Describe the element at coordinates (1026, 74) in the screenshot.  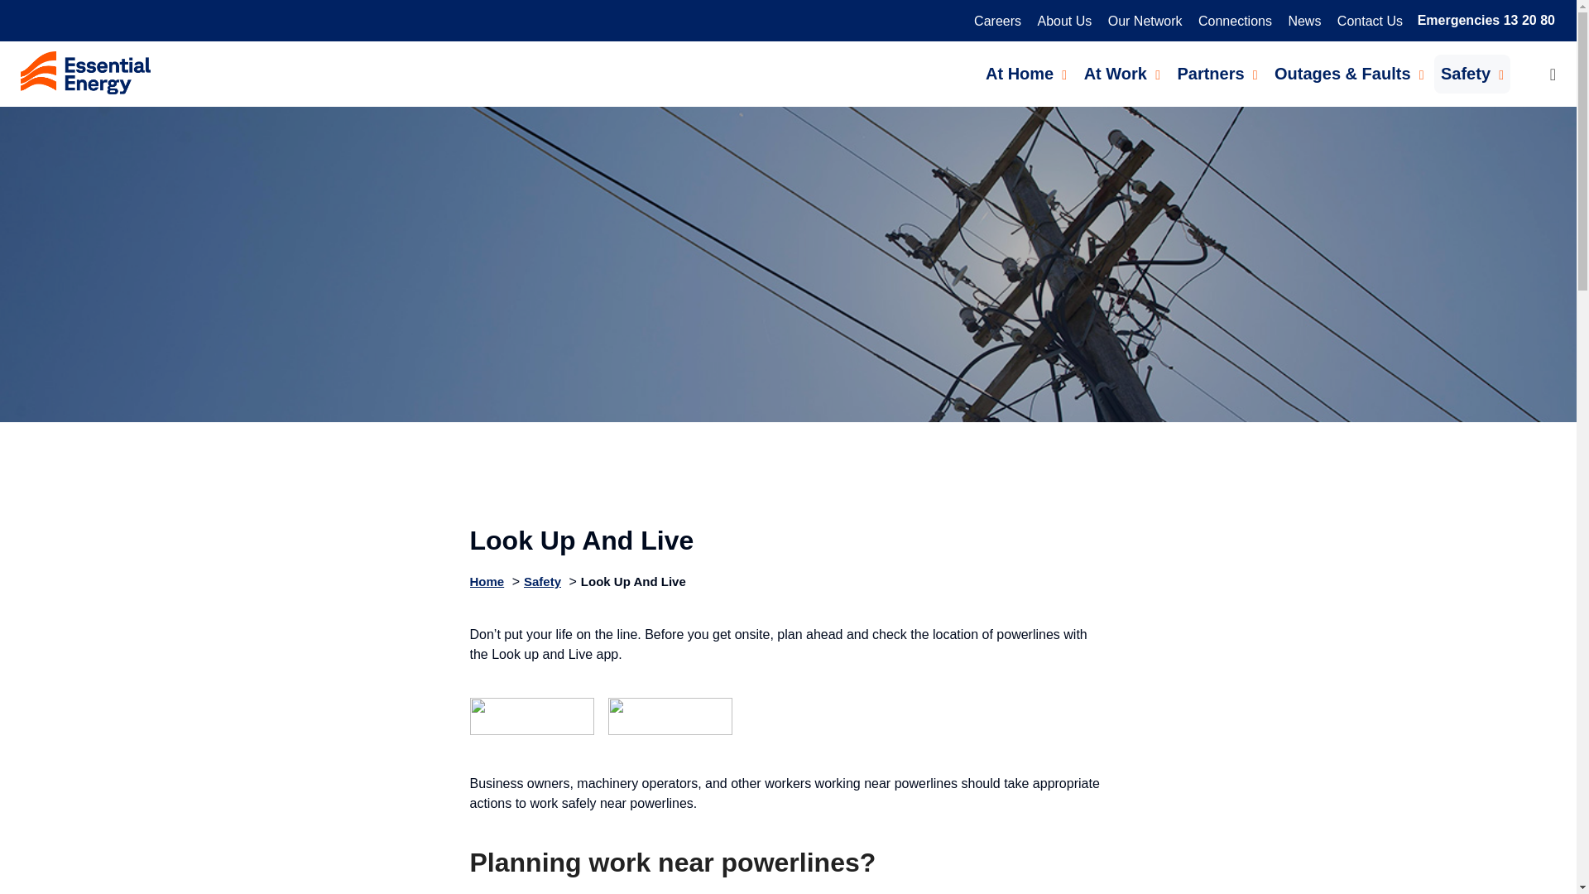
I see `At Home` at that location.